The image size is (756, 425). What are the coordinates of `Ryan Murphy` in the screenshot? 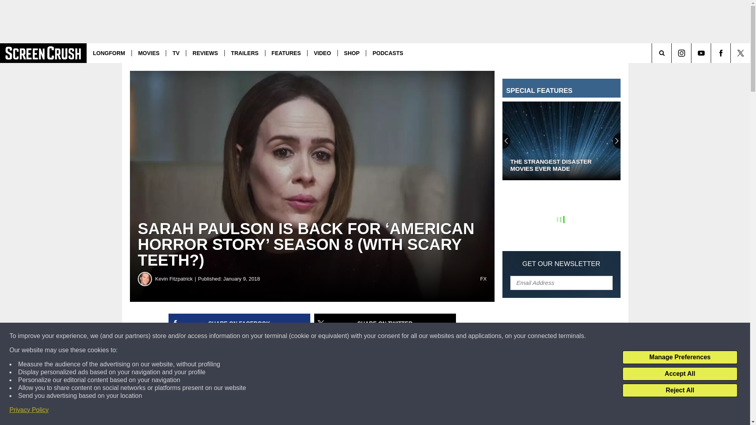 It's located at (295, 351).